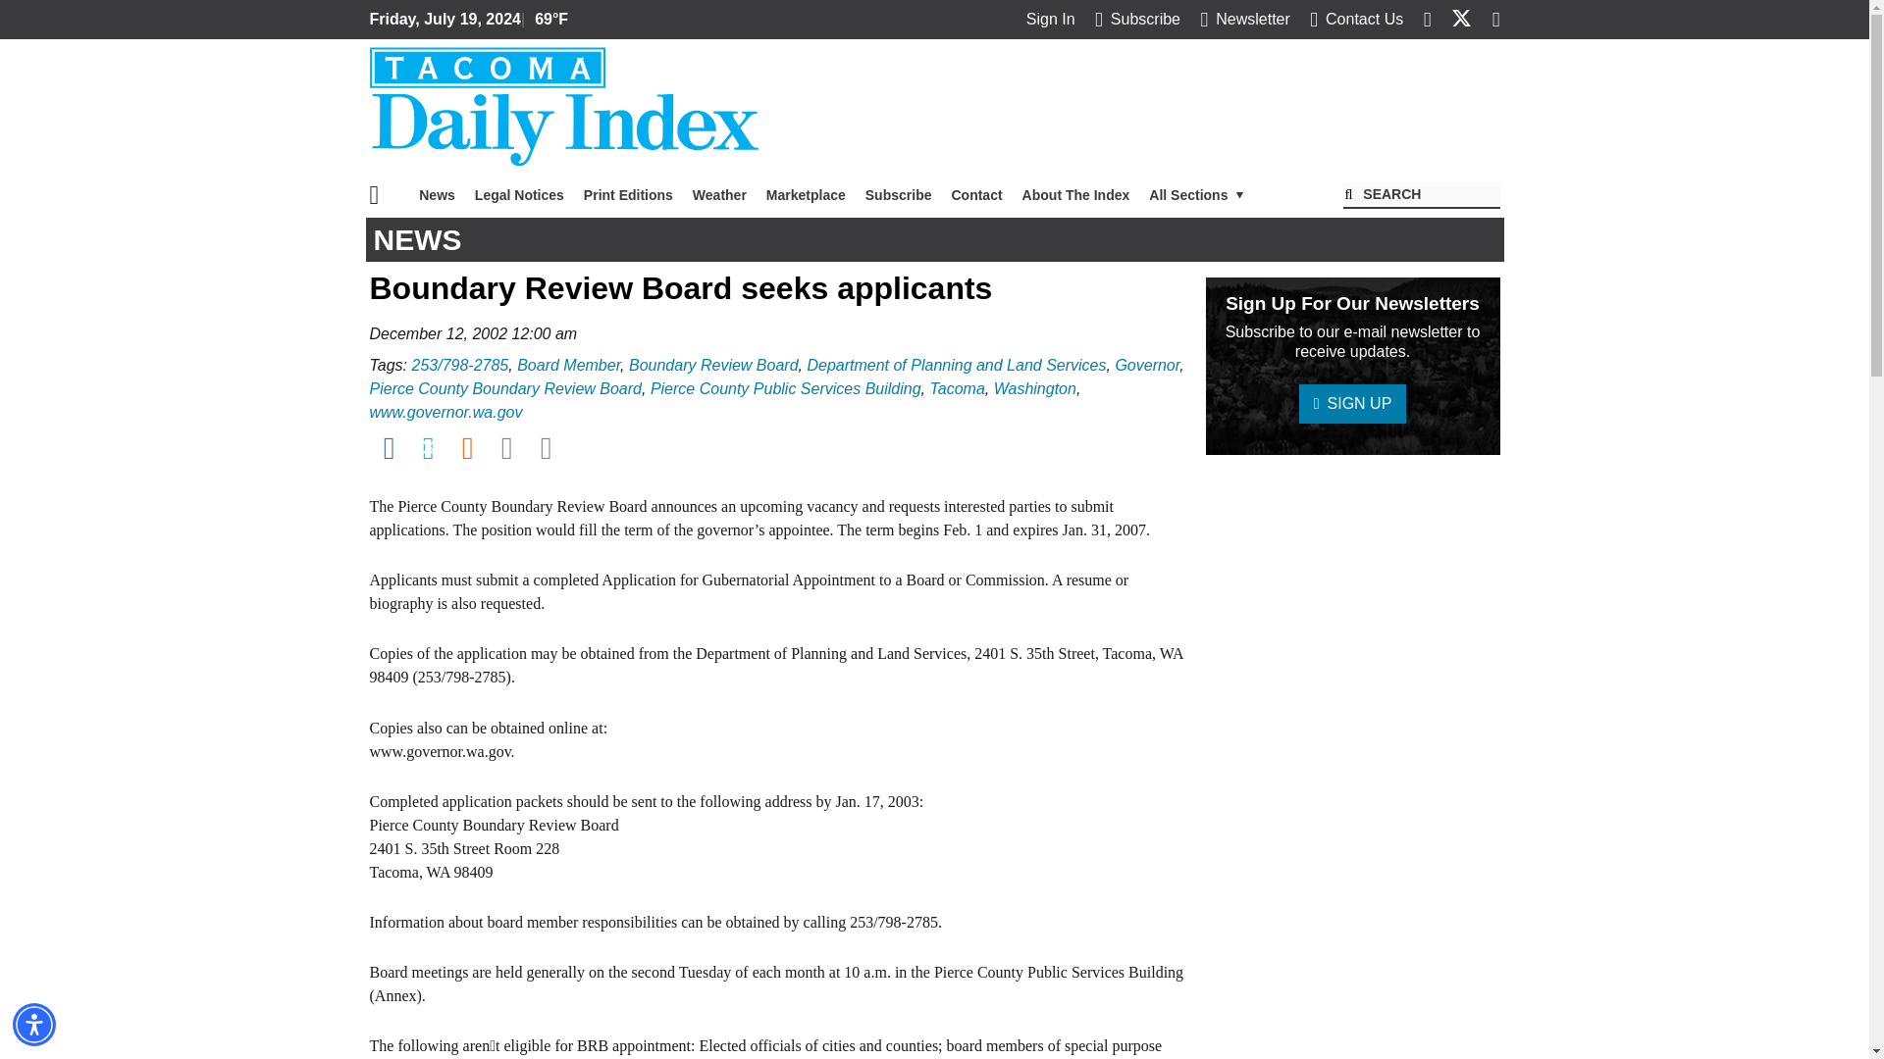 This screenshot has height=1059, width=1884. Describe the element at coordinates (437, 195) in the screenshot. I see `News` at that location.